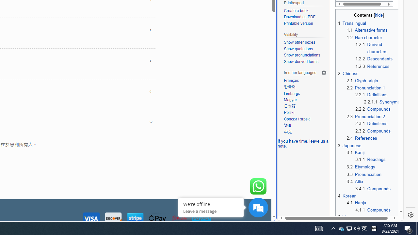 This screenshot has width=418, height=235. Describe the element at coordinates (367, 30) in the screenshot. I see `1.1 Alternative forms` at that location.